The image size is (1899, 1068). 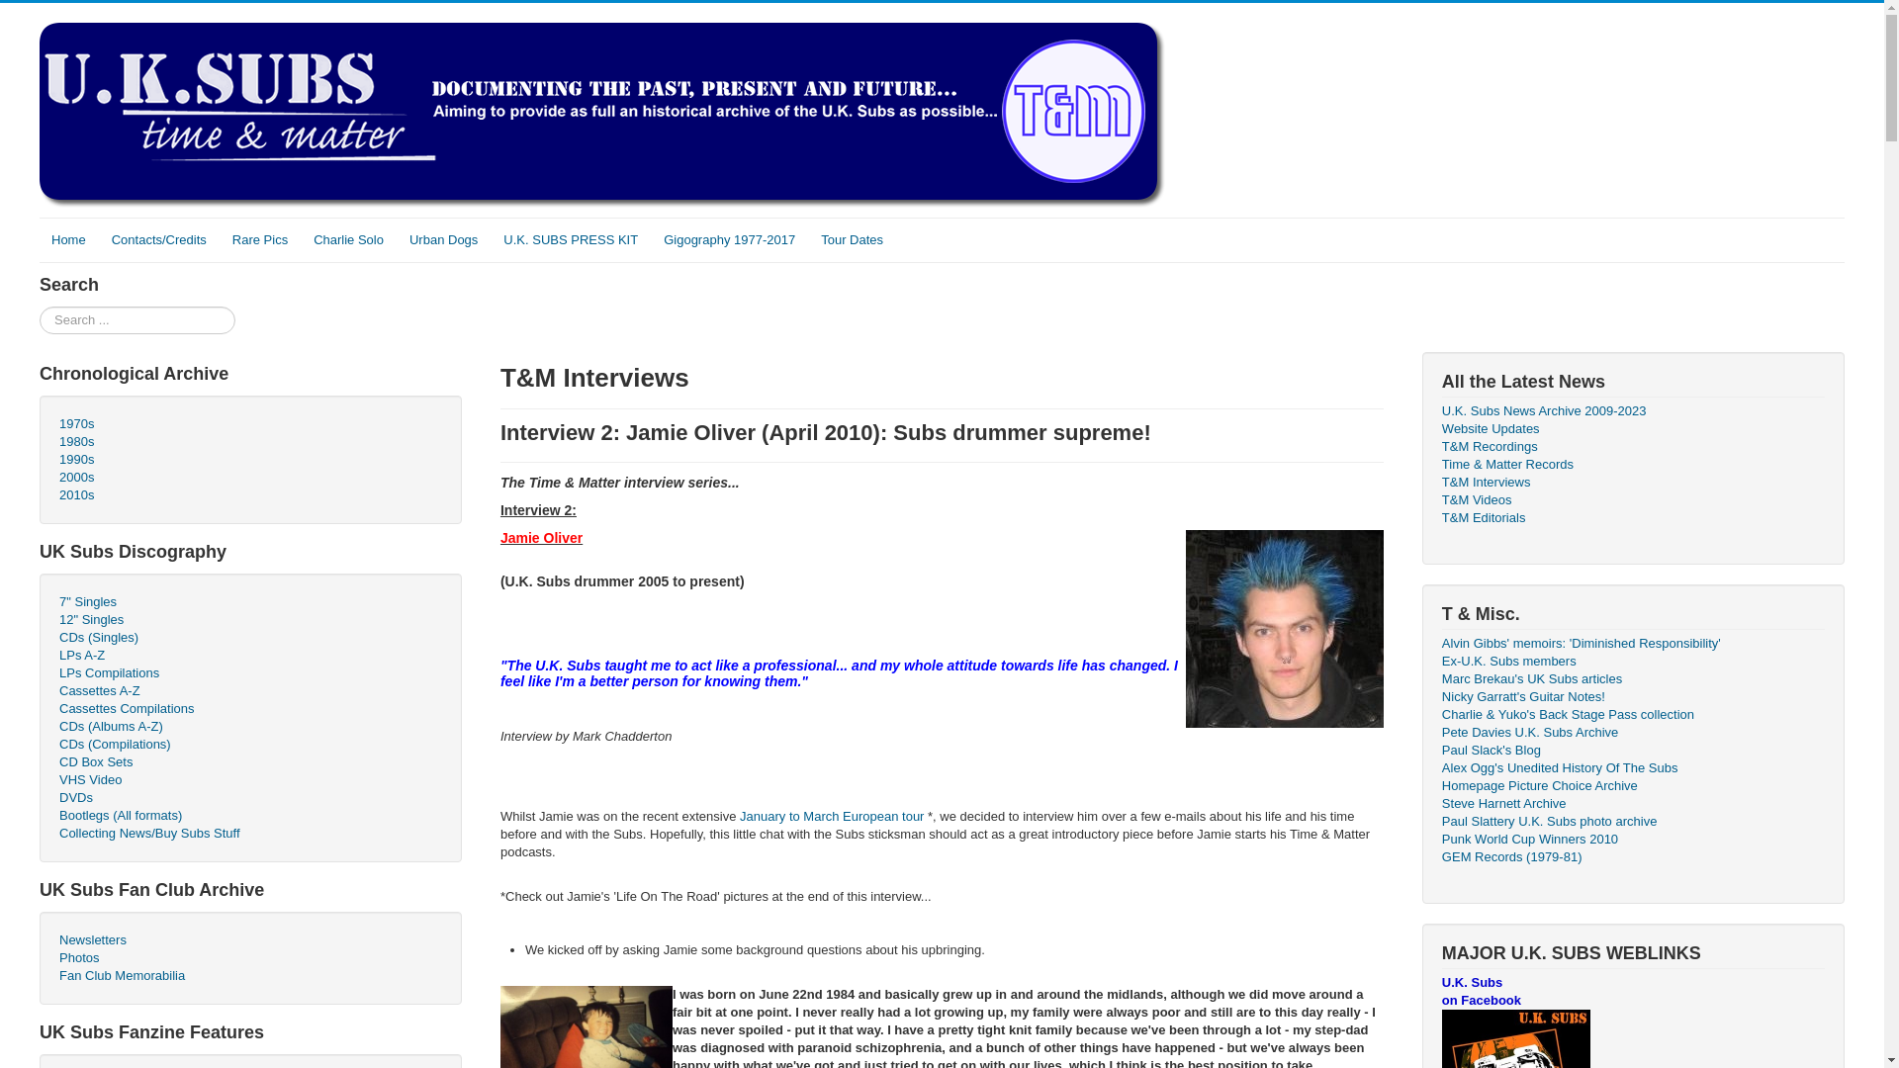 I want to click on 2000s, so click(x=250, y=478).